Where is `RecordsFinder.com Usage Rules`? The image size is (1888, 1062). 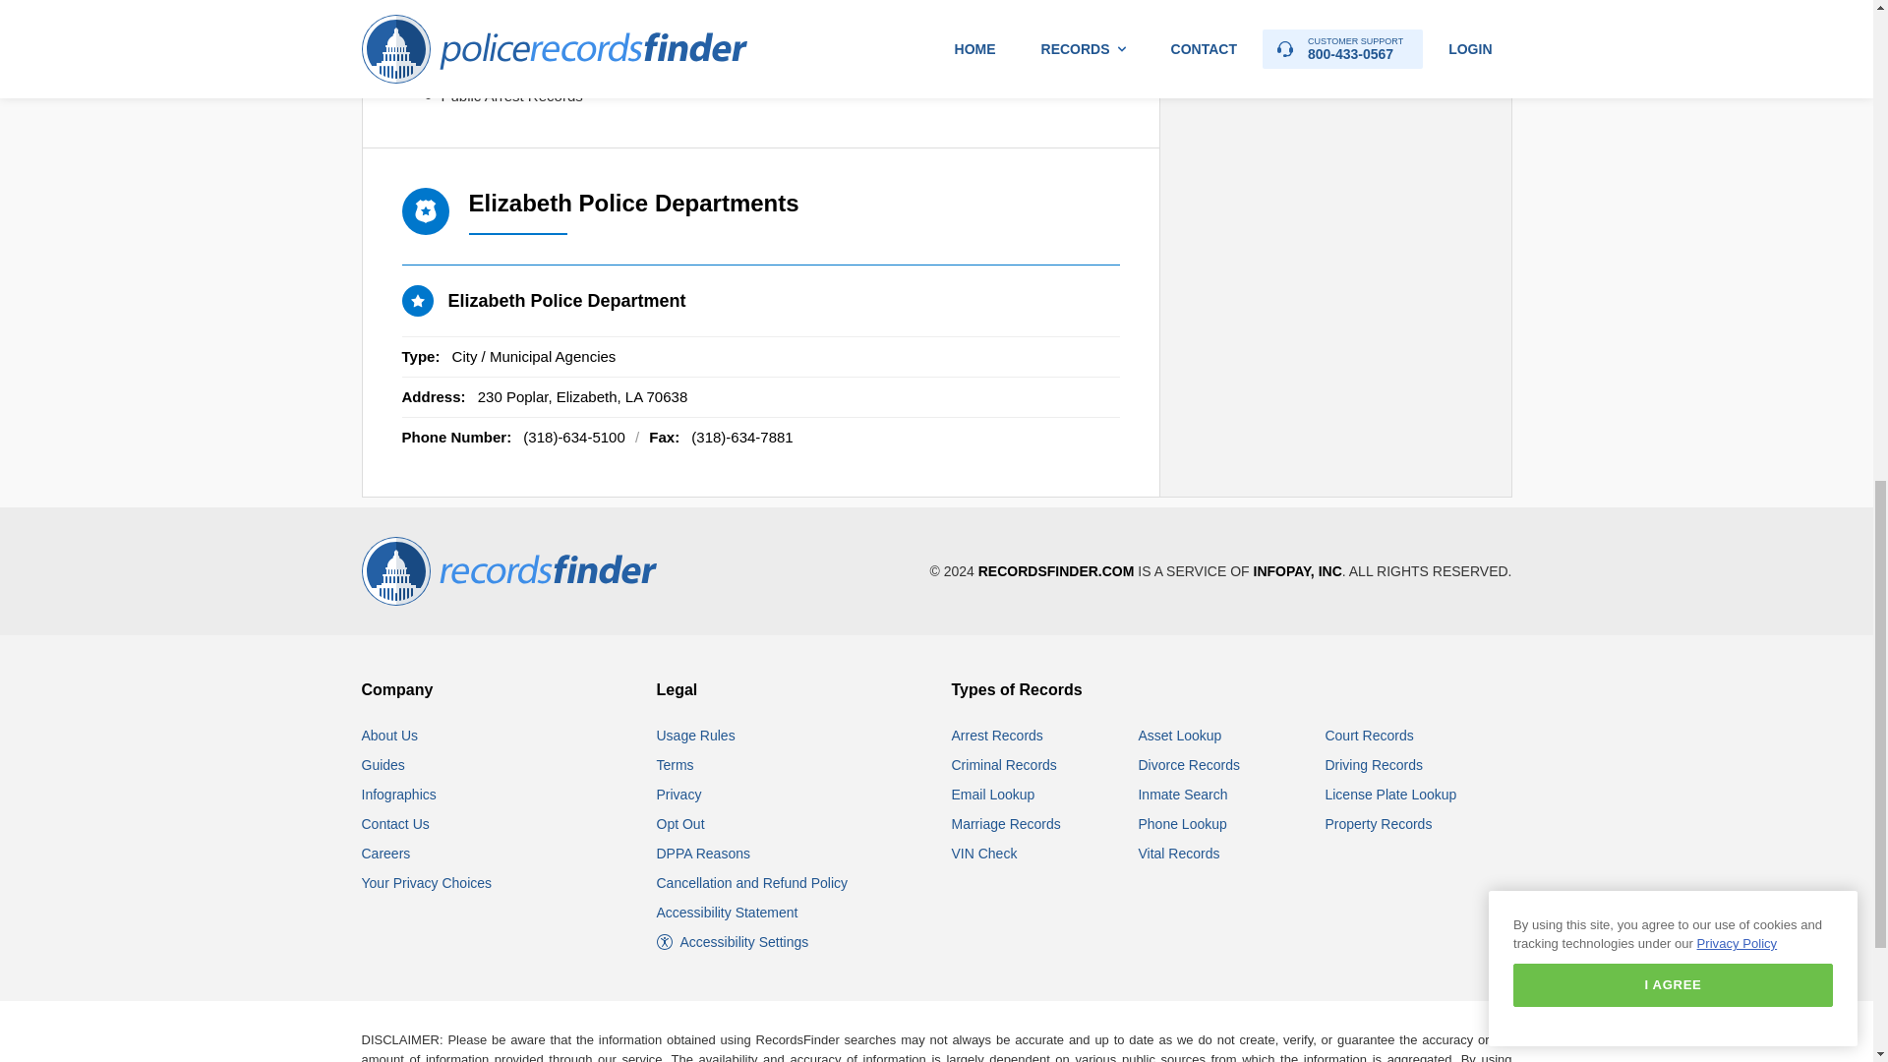
RecordsFinder.com Usage Rules is located at coordinates (696, 736).